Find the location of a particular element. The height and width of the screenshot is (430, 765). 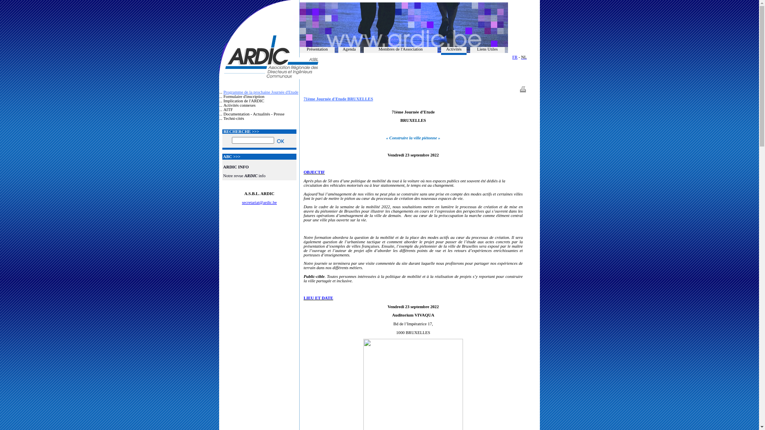

Liens Utiles is located at coordinates (487, 49).